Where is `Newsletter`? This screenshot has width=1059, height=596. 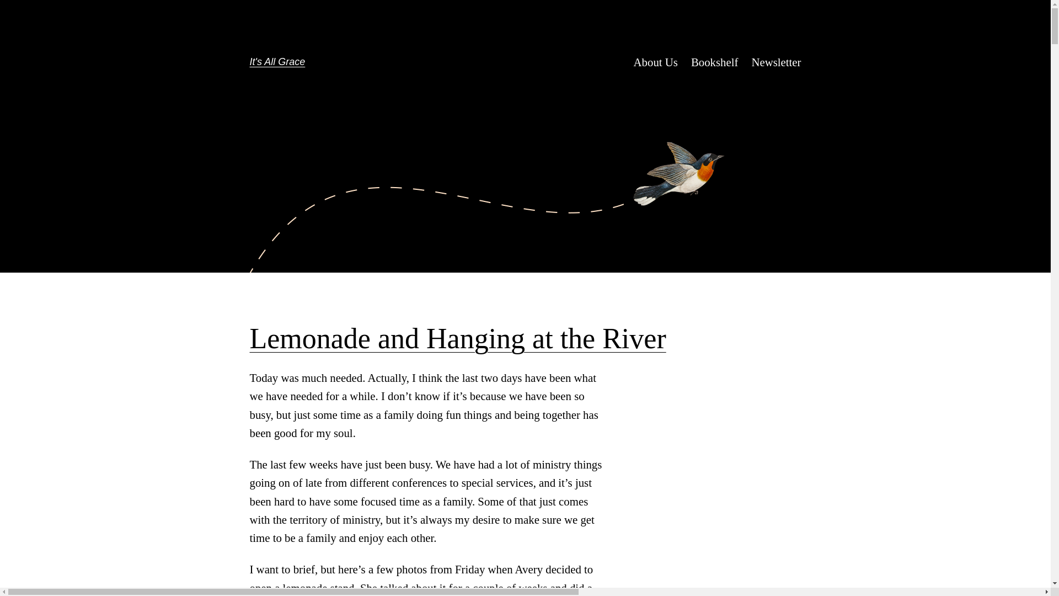 Newsletter is located at coordinates (775, 62).